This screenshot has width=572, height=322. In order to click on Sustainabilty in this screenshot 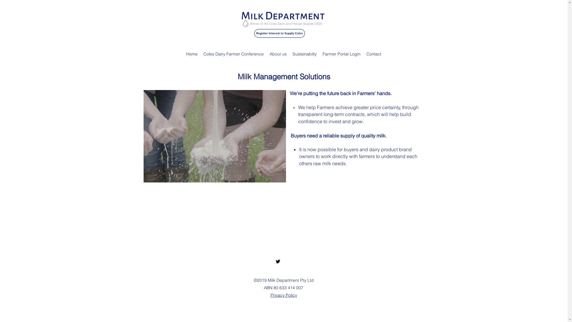, I will do `click(304, 54)`.